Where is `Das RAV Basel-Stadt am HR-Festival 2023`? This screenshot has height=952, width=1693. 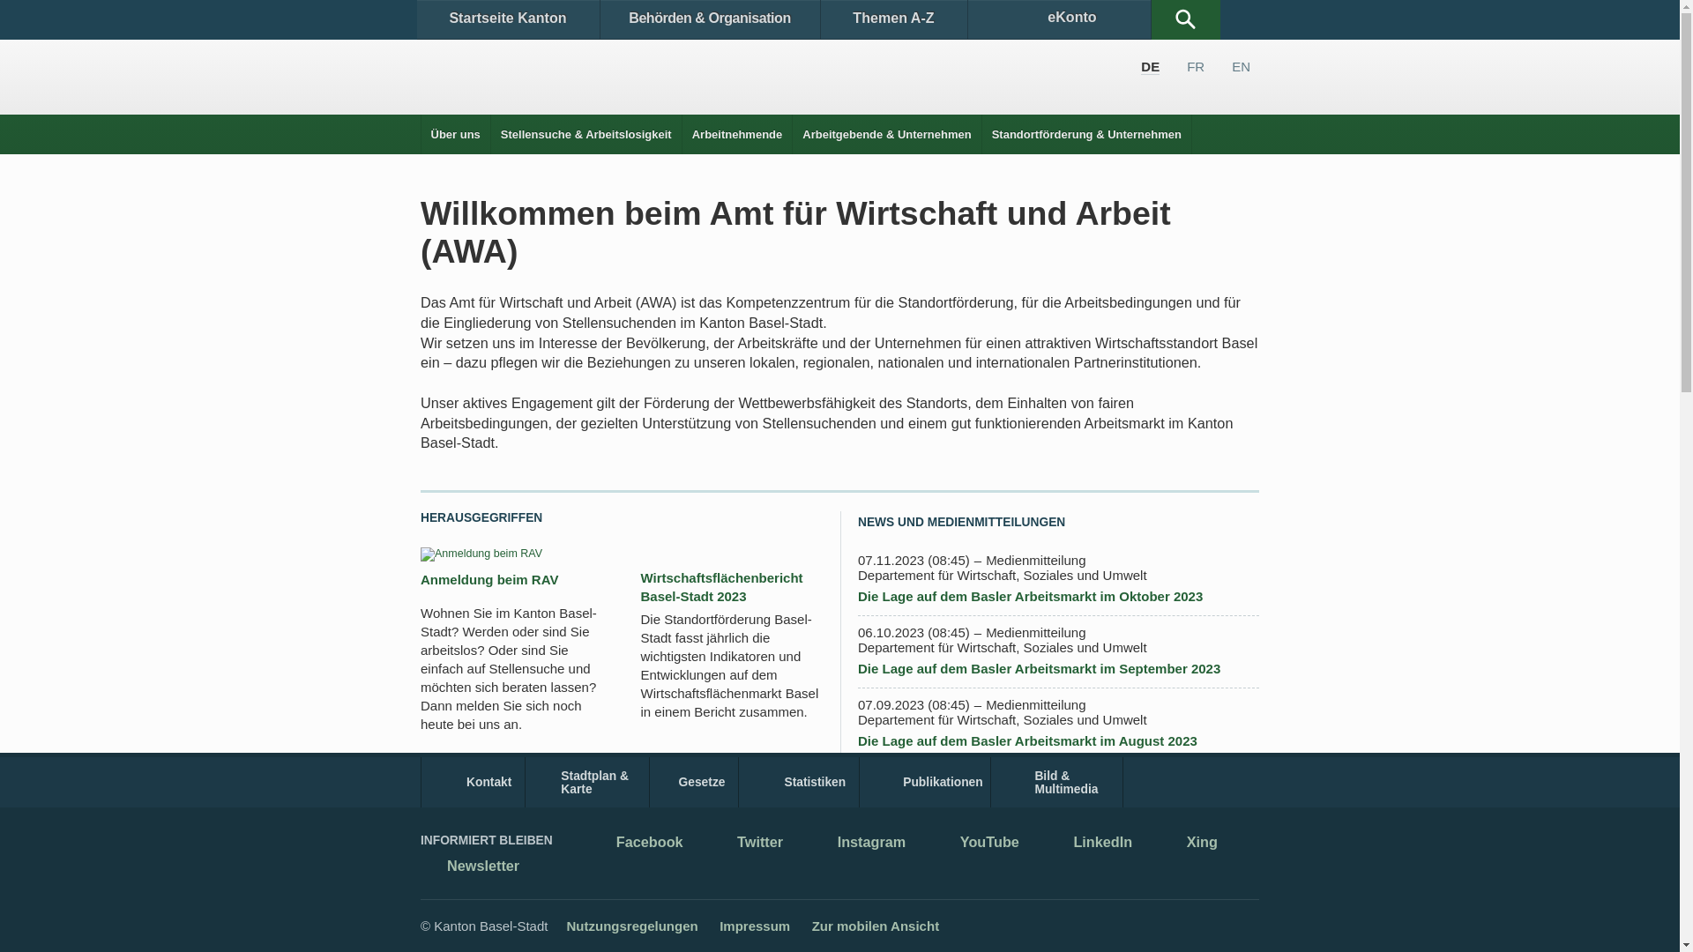
Das RAV Basel-Stadt am HR-Festival 2023 is located at coordinates (731, 808).